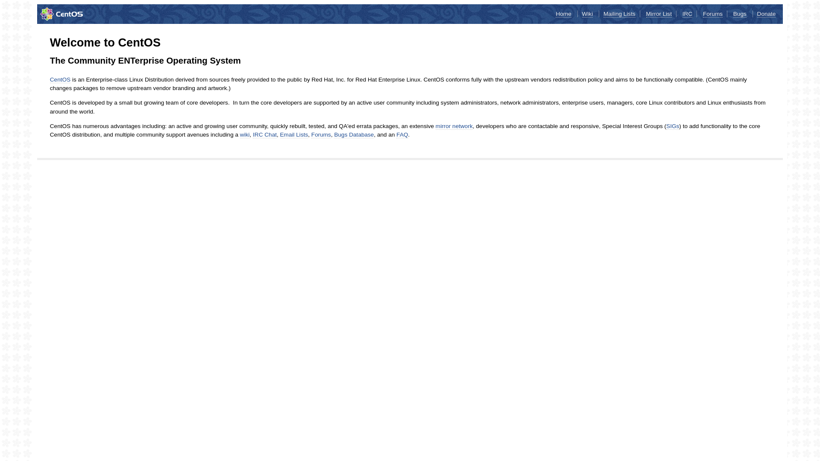  I want to click on IRC, so click(688, 14).